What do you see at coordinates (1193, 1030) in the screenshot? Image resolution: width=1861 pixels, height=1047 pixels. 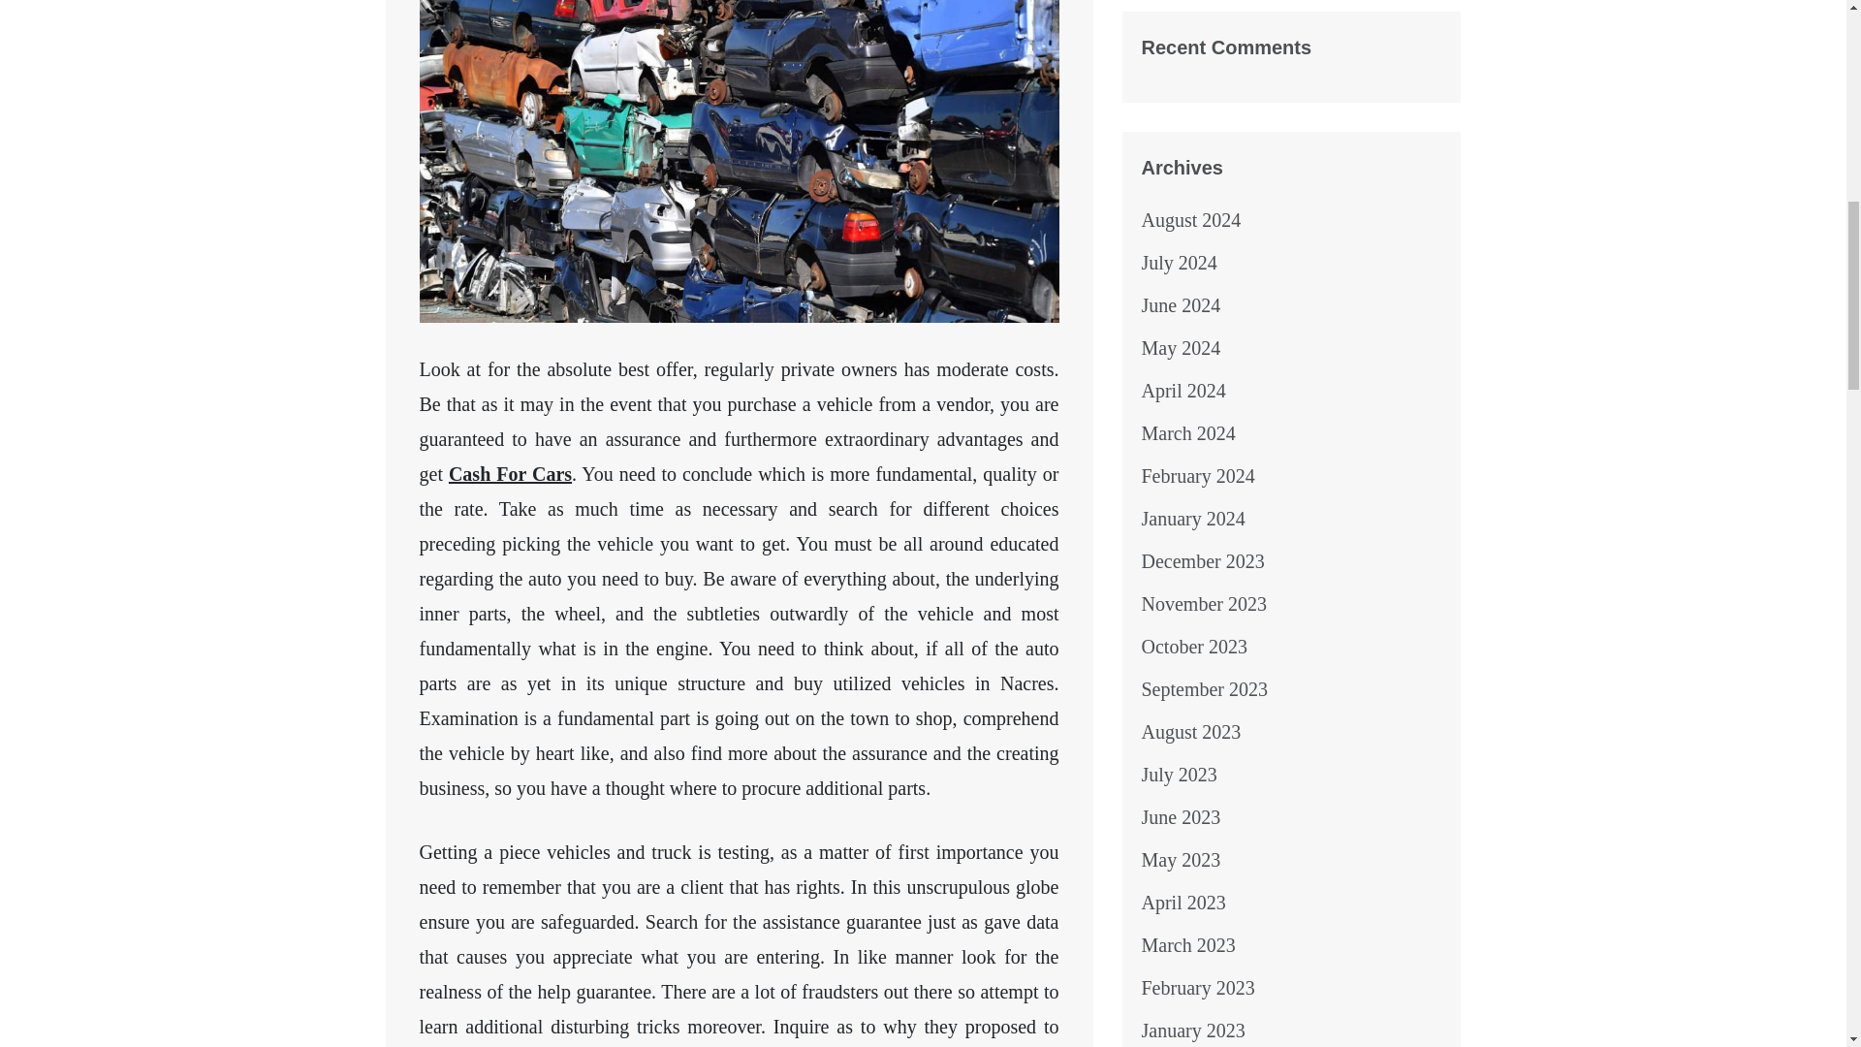 I see `January 2023` at bounding box center [1193, 1030].